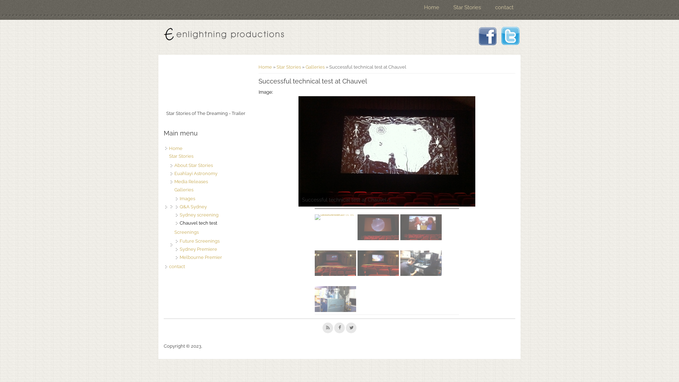 The height and width of the screenshot is (382, 679). I want to click on Successful technical test at Chauvel-3, so click(421, 227).